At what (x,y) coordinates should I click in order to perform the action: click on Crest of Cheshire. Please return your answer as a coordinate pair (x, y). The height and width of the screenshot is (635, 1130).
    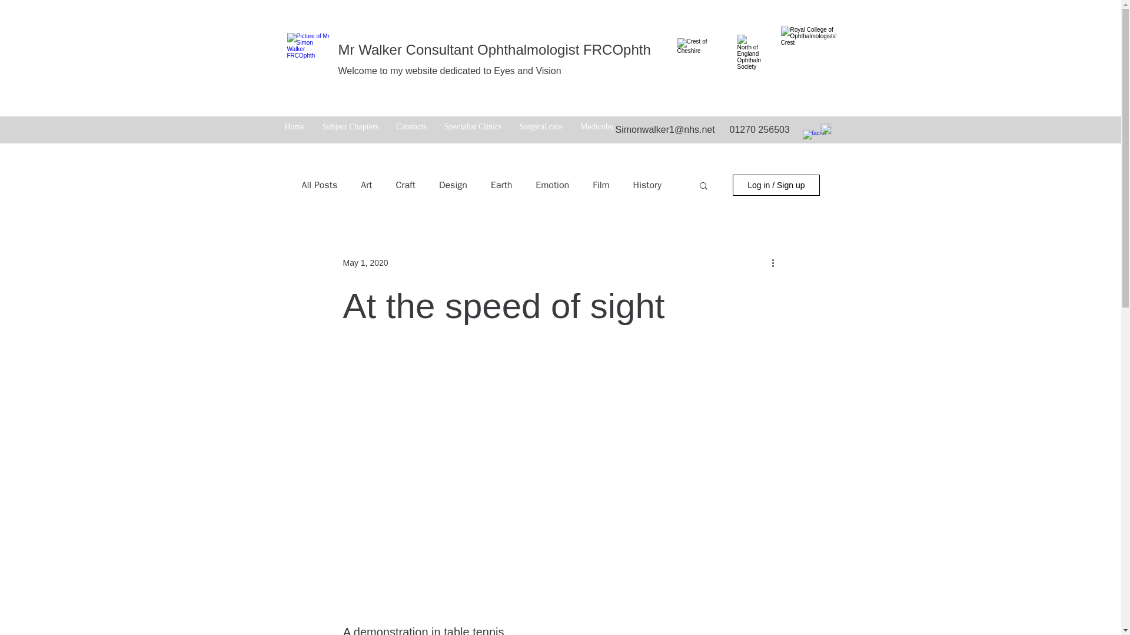
    Looking at the image, I should click on (693, 56).